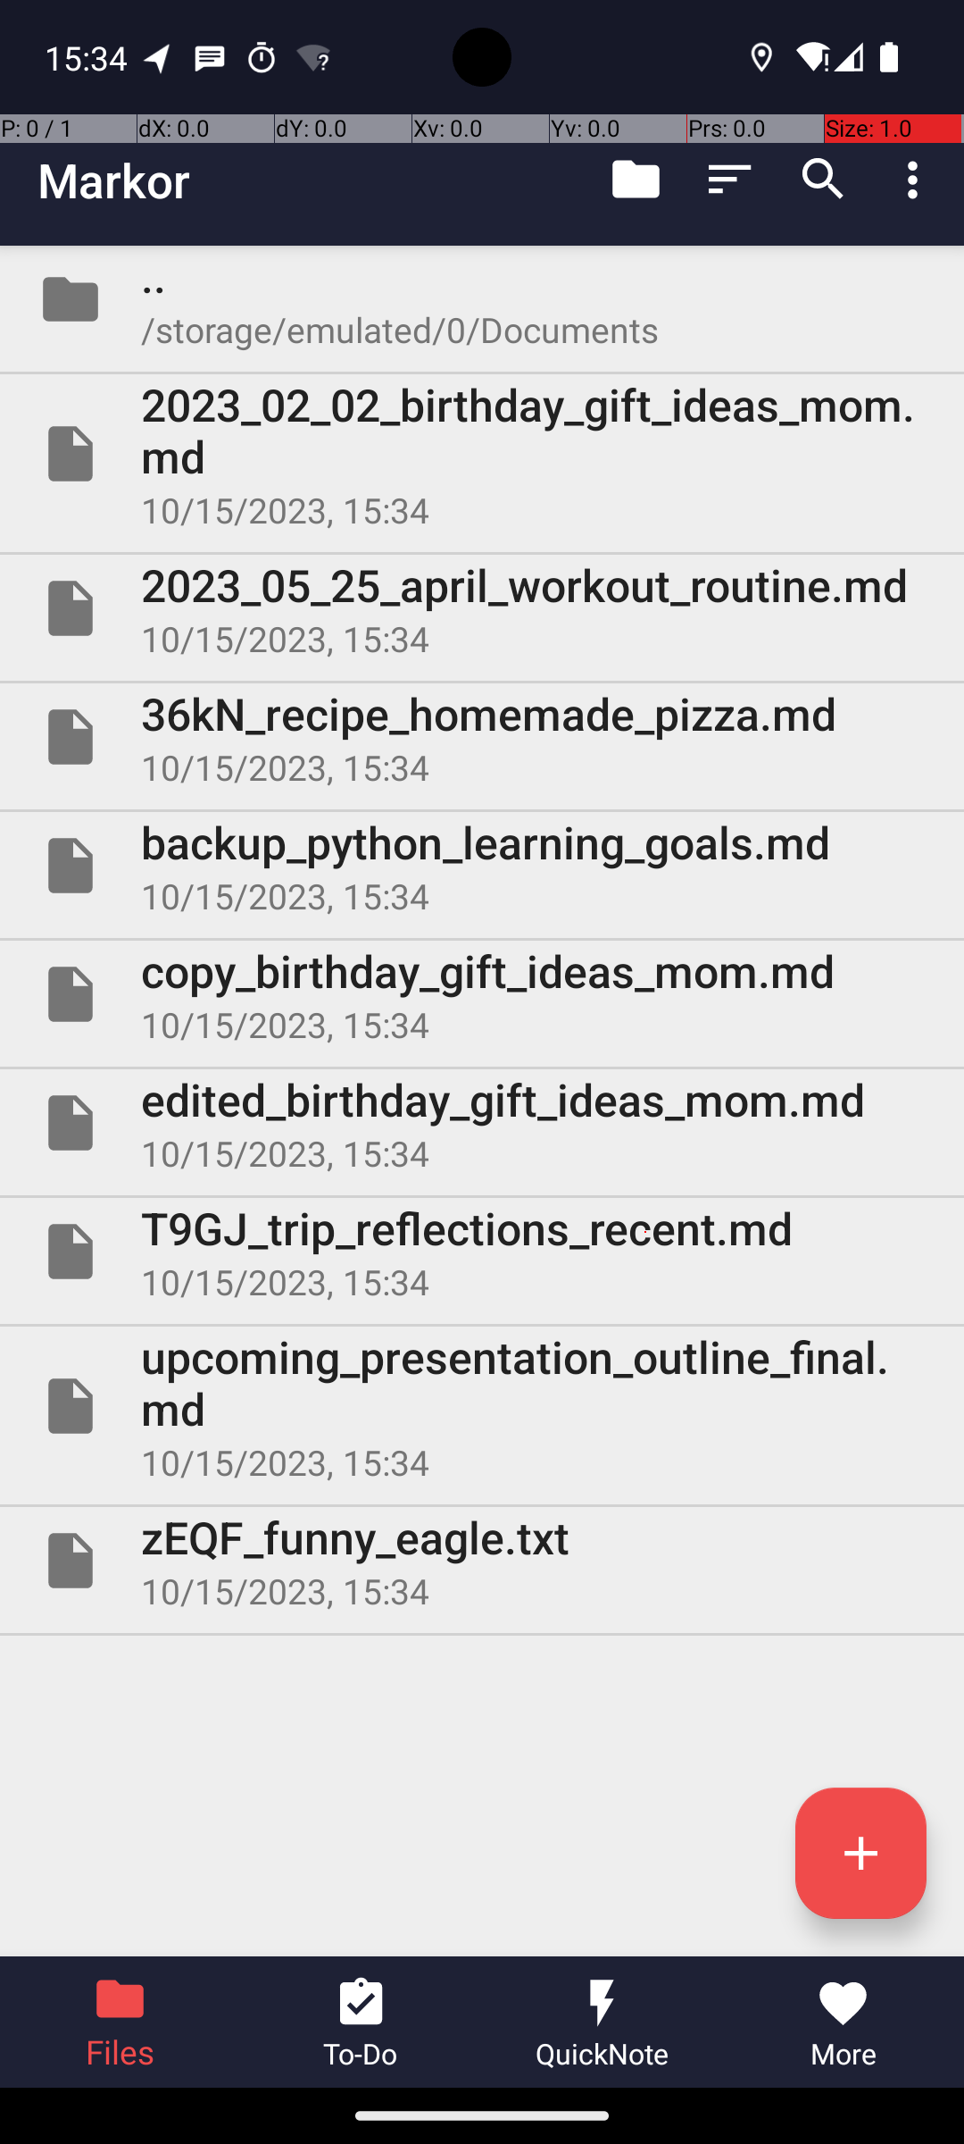 Image resolution: width=964 pixels, height=2144 pixels. Describe the element at coordinates (482, 865) in the screenshot. I see `File backup_python_learning_goals.md ` at that location.